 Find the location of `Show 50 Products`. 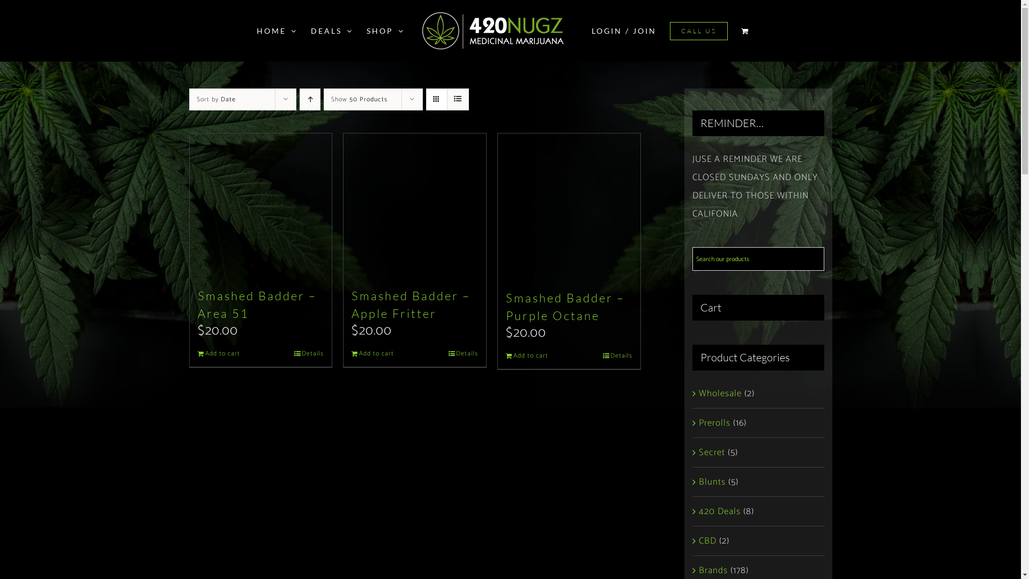

Show 50 Products is located at coordinates (359, 100).